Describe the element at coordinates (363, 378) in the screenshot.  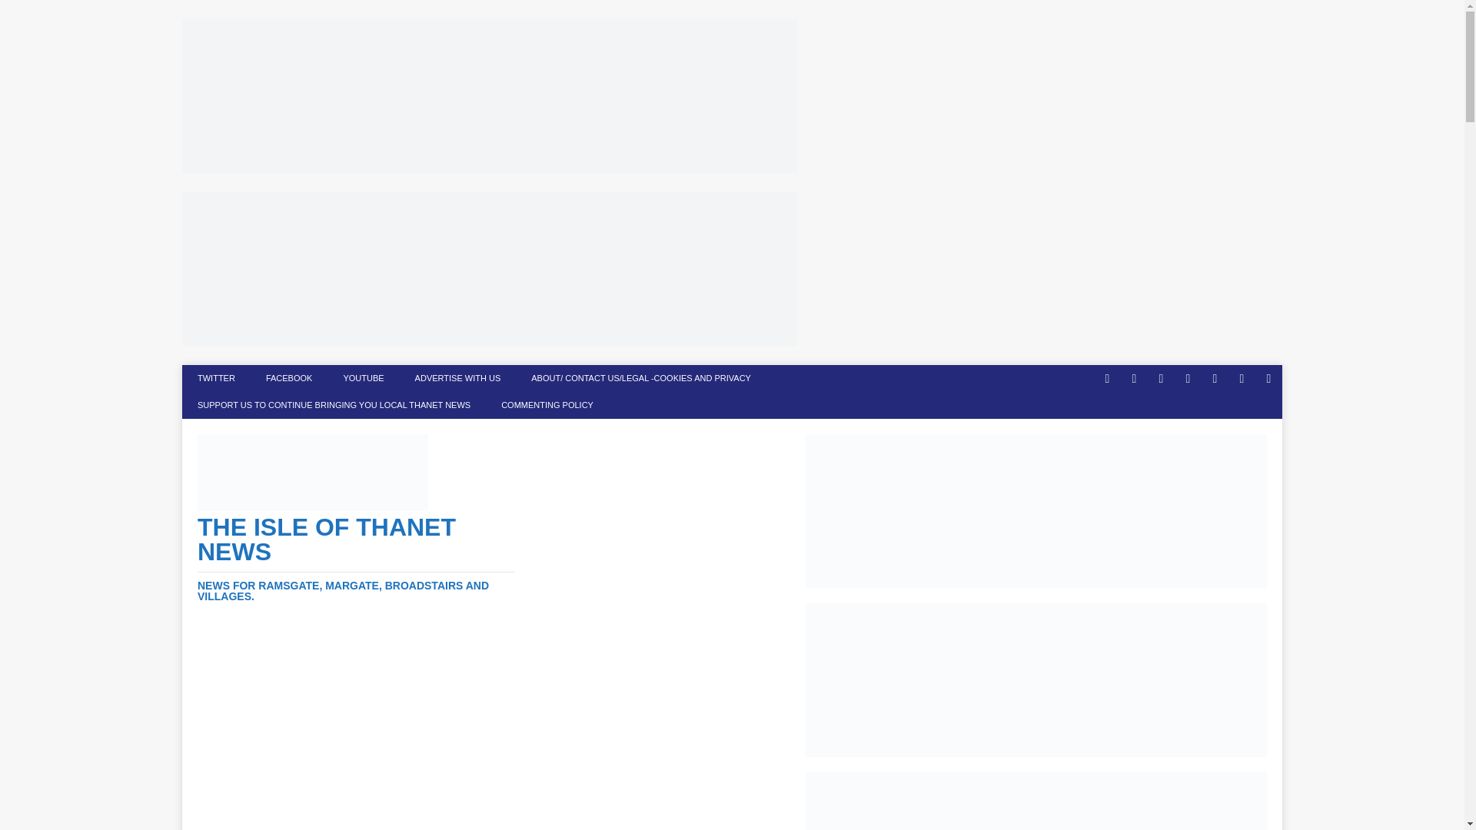
I see `YOUTUBE` at that location.